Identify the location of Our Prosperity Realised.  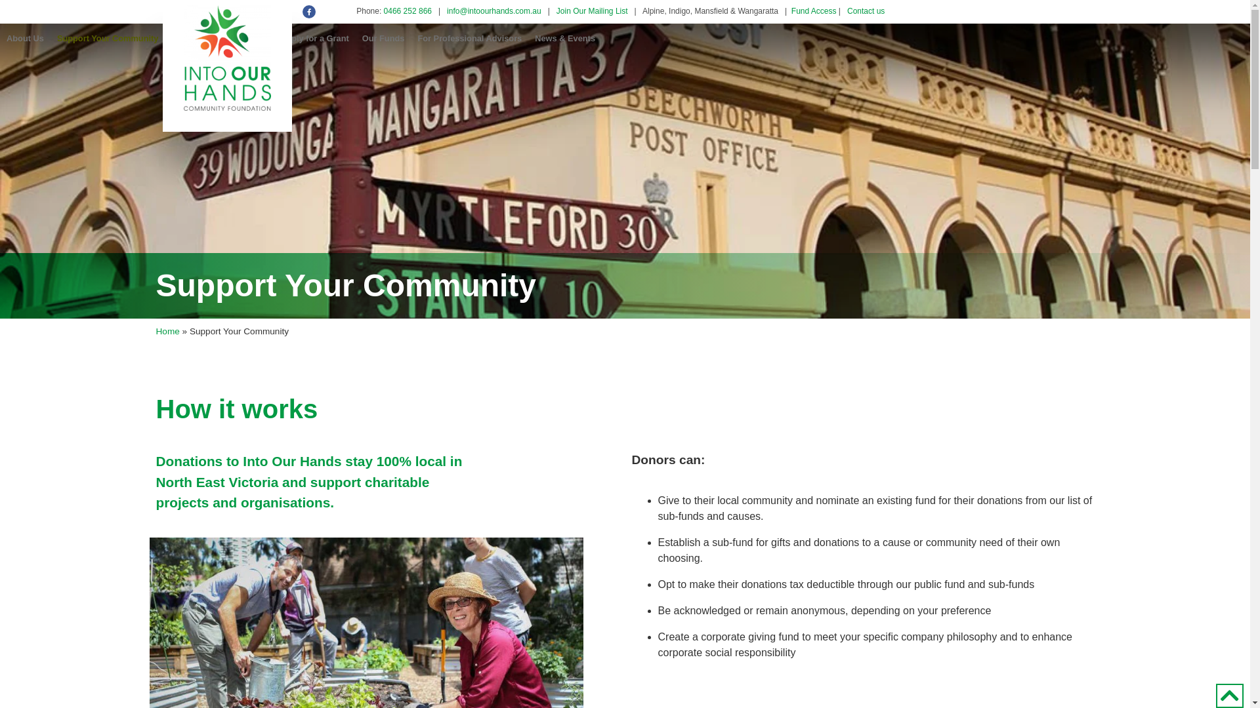
(219, 39).